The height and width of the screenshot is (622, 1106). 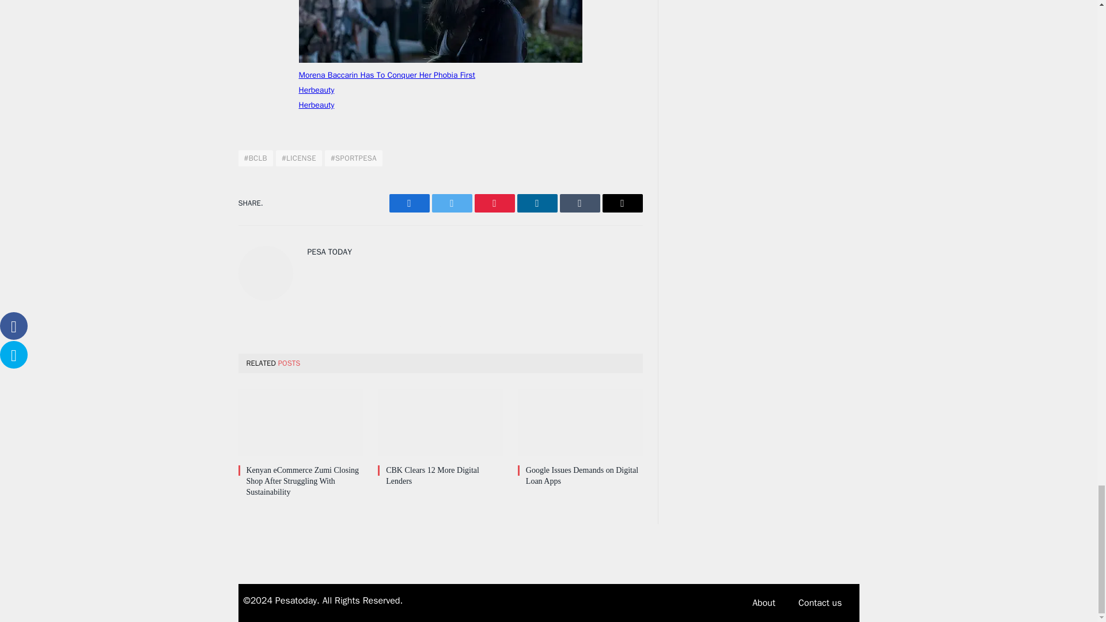 I want to click on Share via Email, so click(x=622, y=203).